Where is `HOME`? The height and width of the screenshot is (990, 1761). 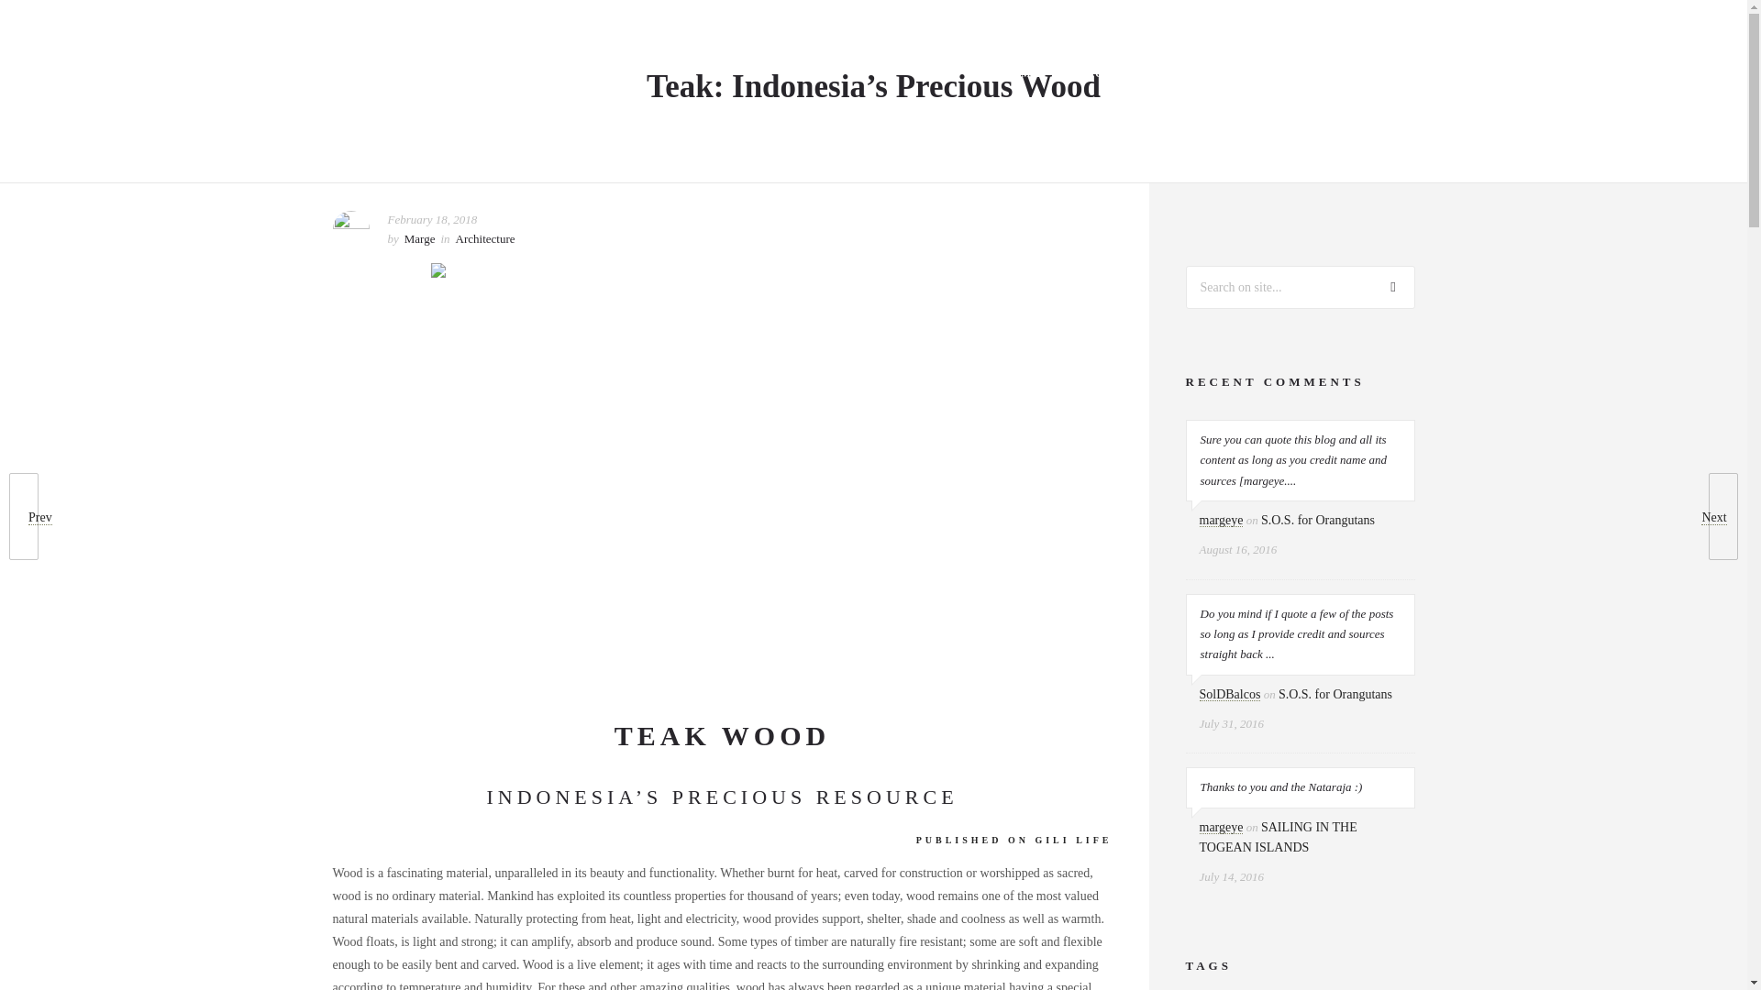
HOME is located at coordinates (1021, 73).